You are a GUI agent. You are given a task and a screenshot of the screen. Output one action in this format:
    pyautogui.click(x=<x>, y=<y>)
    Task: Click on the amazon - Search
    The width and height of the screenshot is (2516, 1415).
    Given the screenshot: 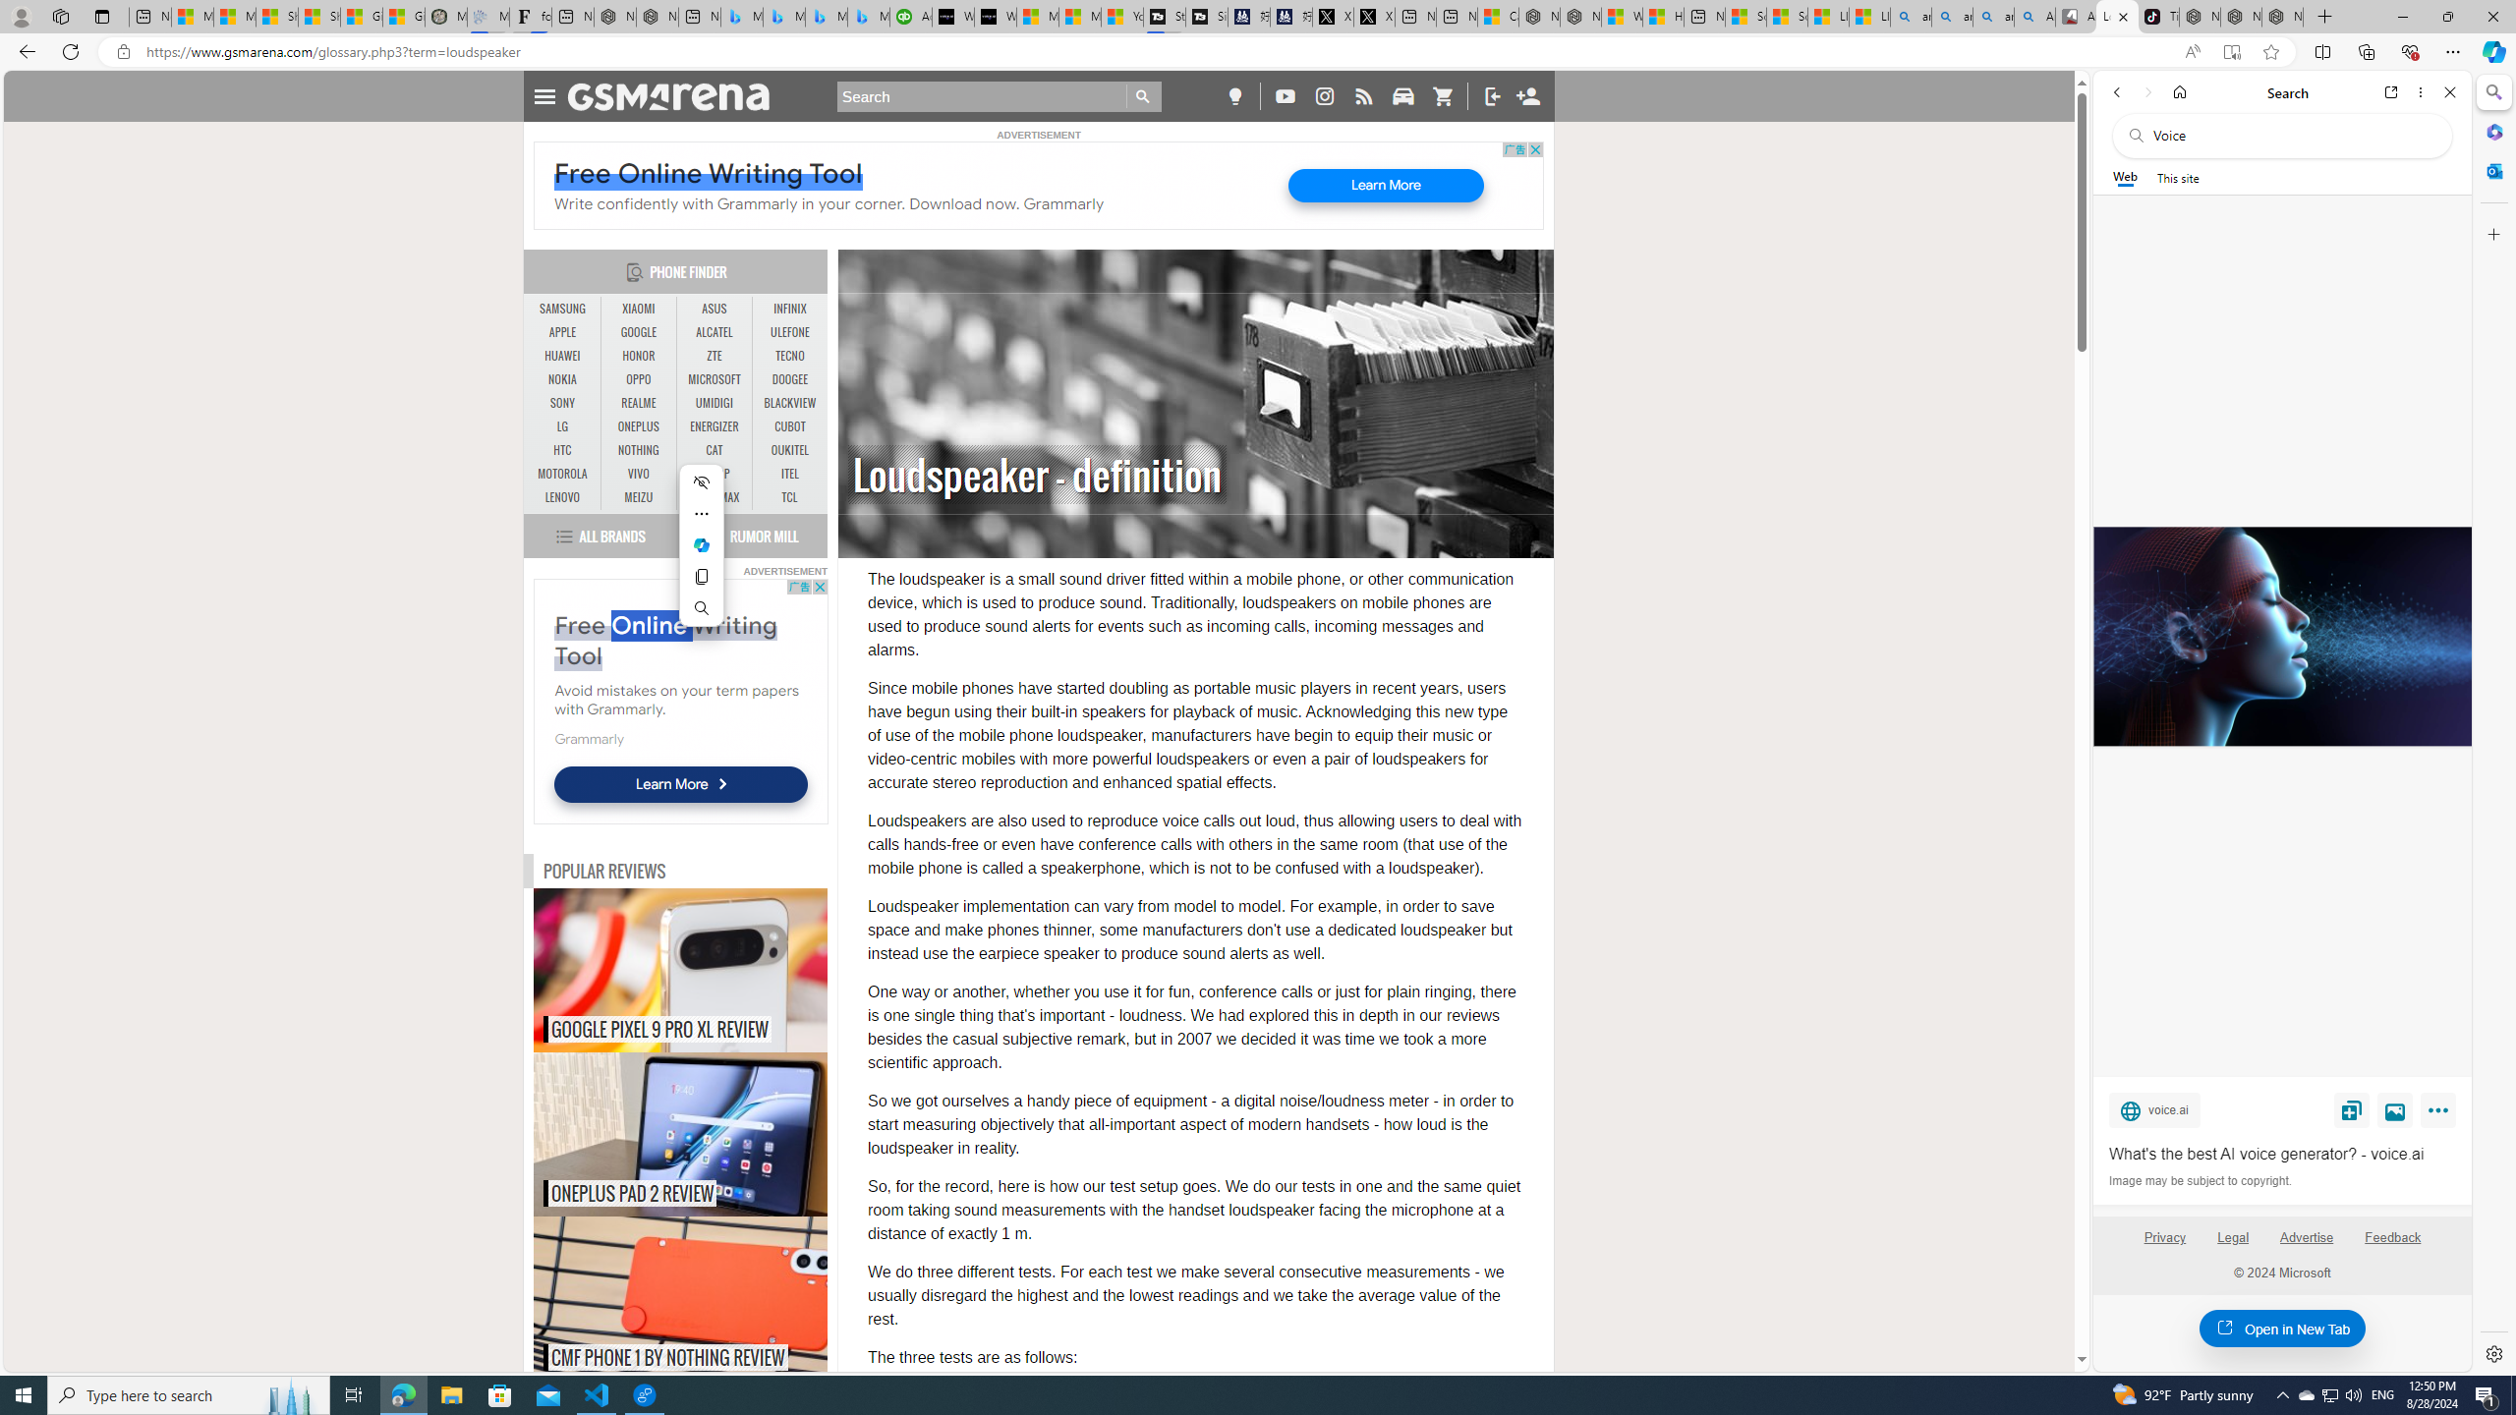 What is the action you would take?
    pyautogui.click(x=1952, y=17)
    